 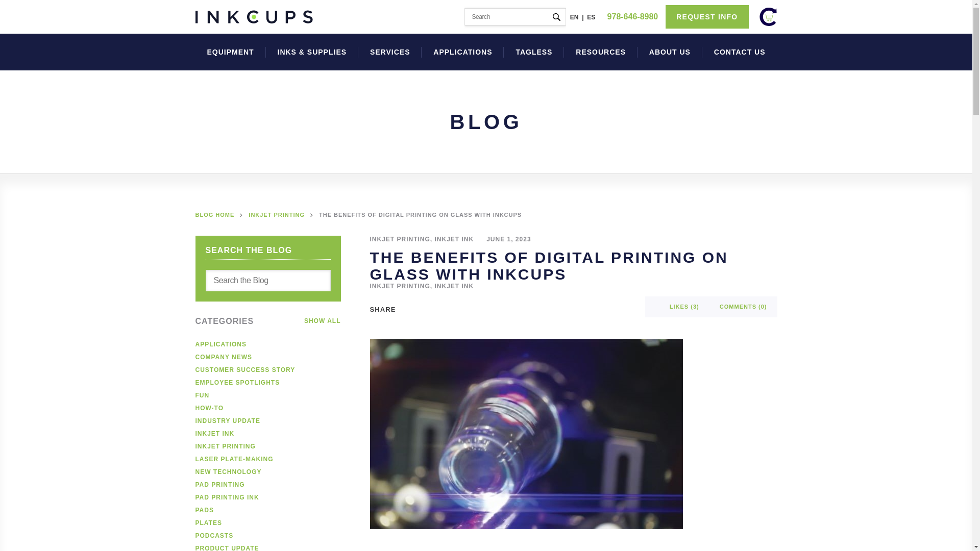 What do you see at coordinates (591, 17) in the screenshot?
I see `ES` at bounding box center [591, 17].